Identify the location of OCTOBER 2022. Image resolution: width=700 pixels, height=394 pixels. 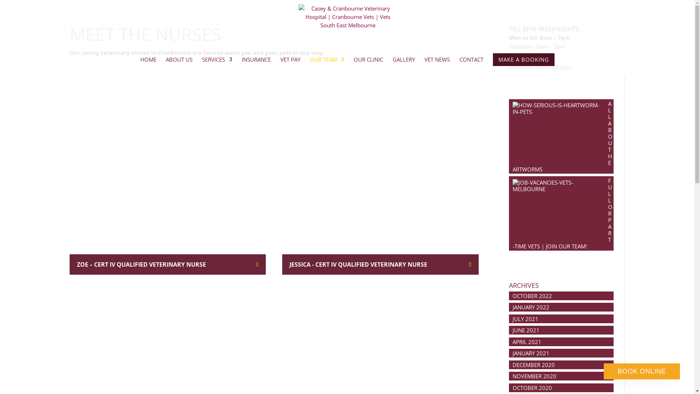
(532, 296).